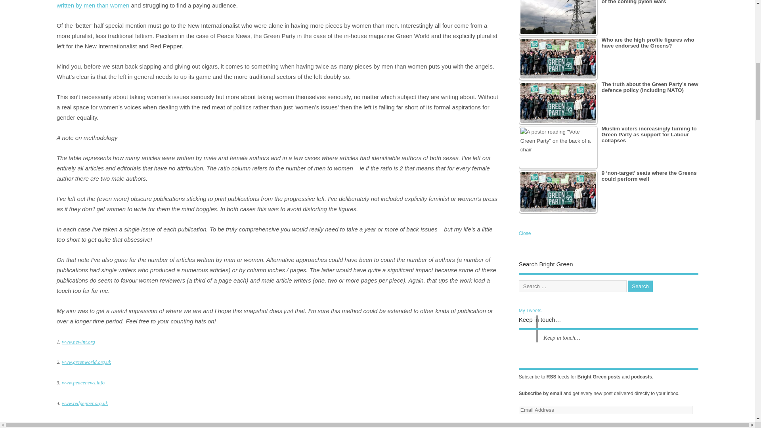 Image resolution: width=761 pixels, height=428 pixels. Describe the element at coordinates (641, 286) in the screenshot. I see `Search` at that location.